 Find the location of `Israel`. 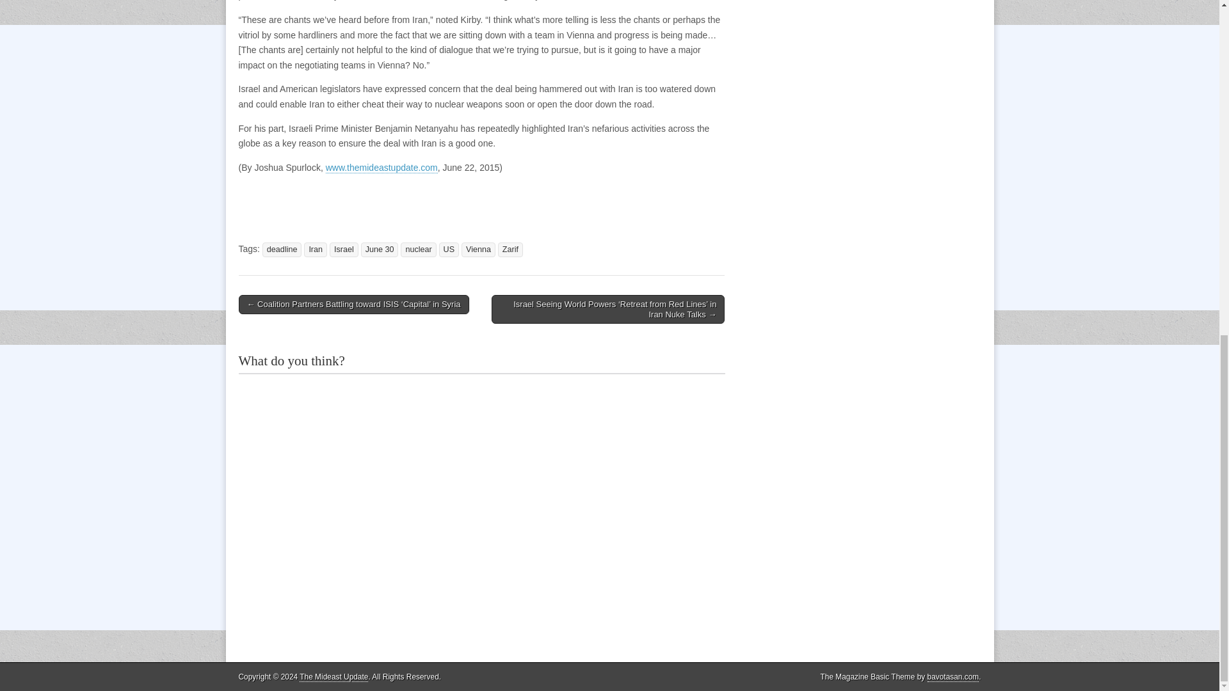

Israel is located at coordinates (344, 250).